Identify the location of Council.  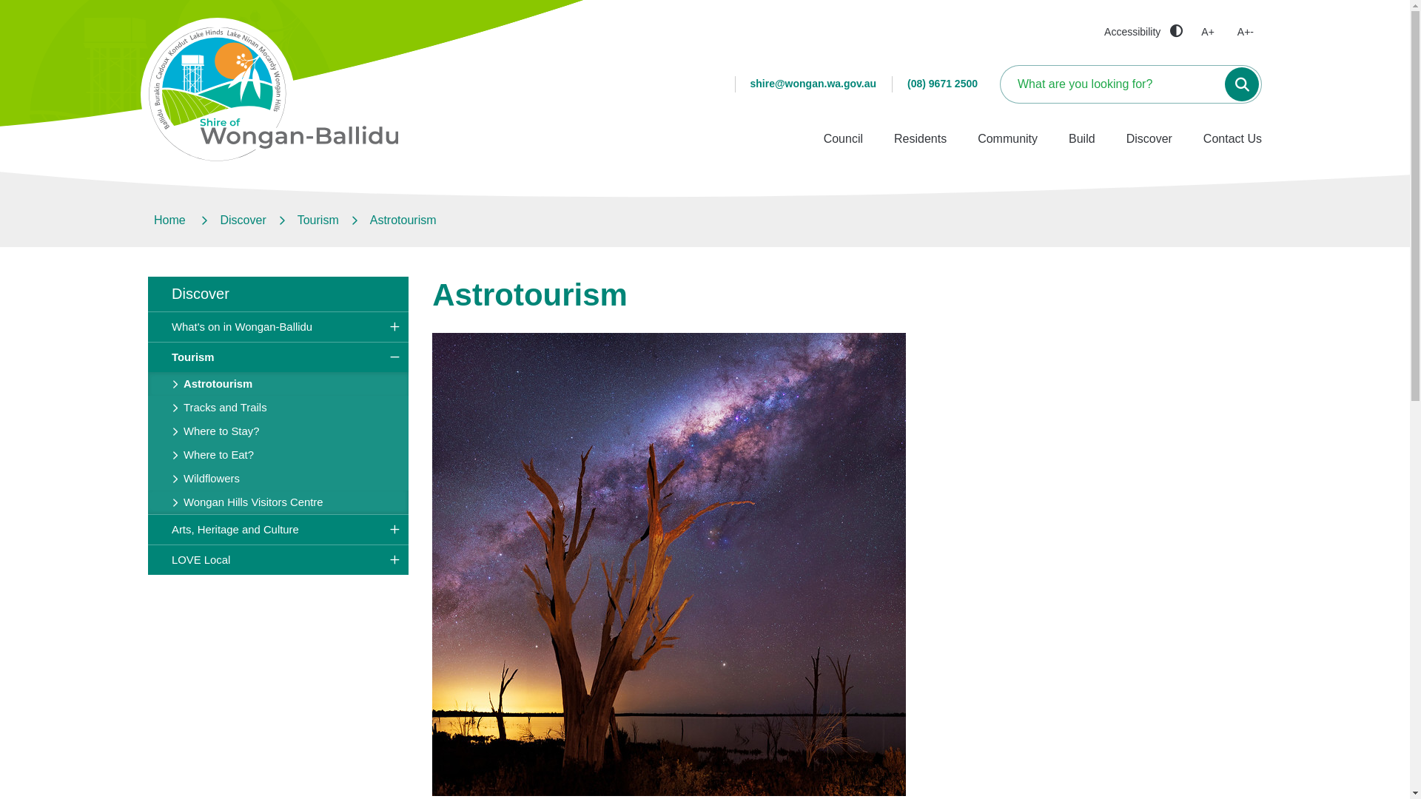
(844, 139).